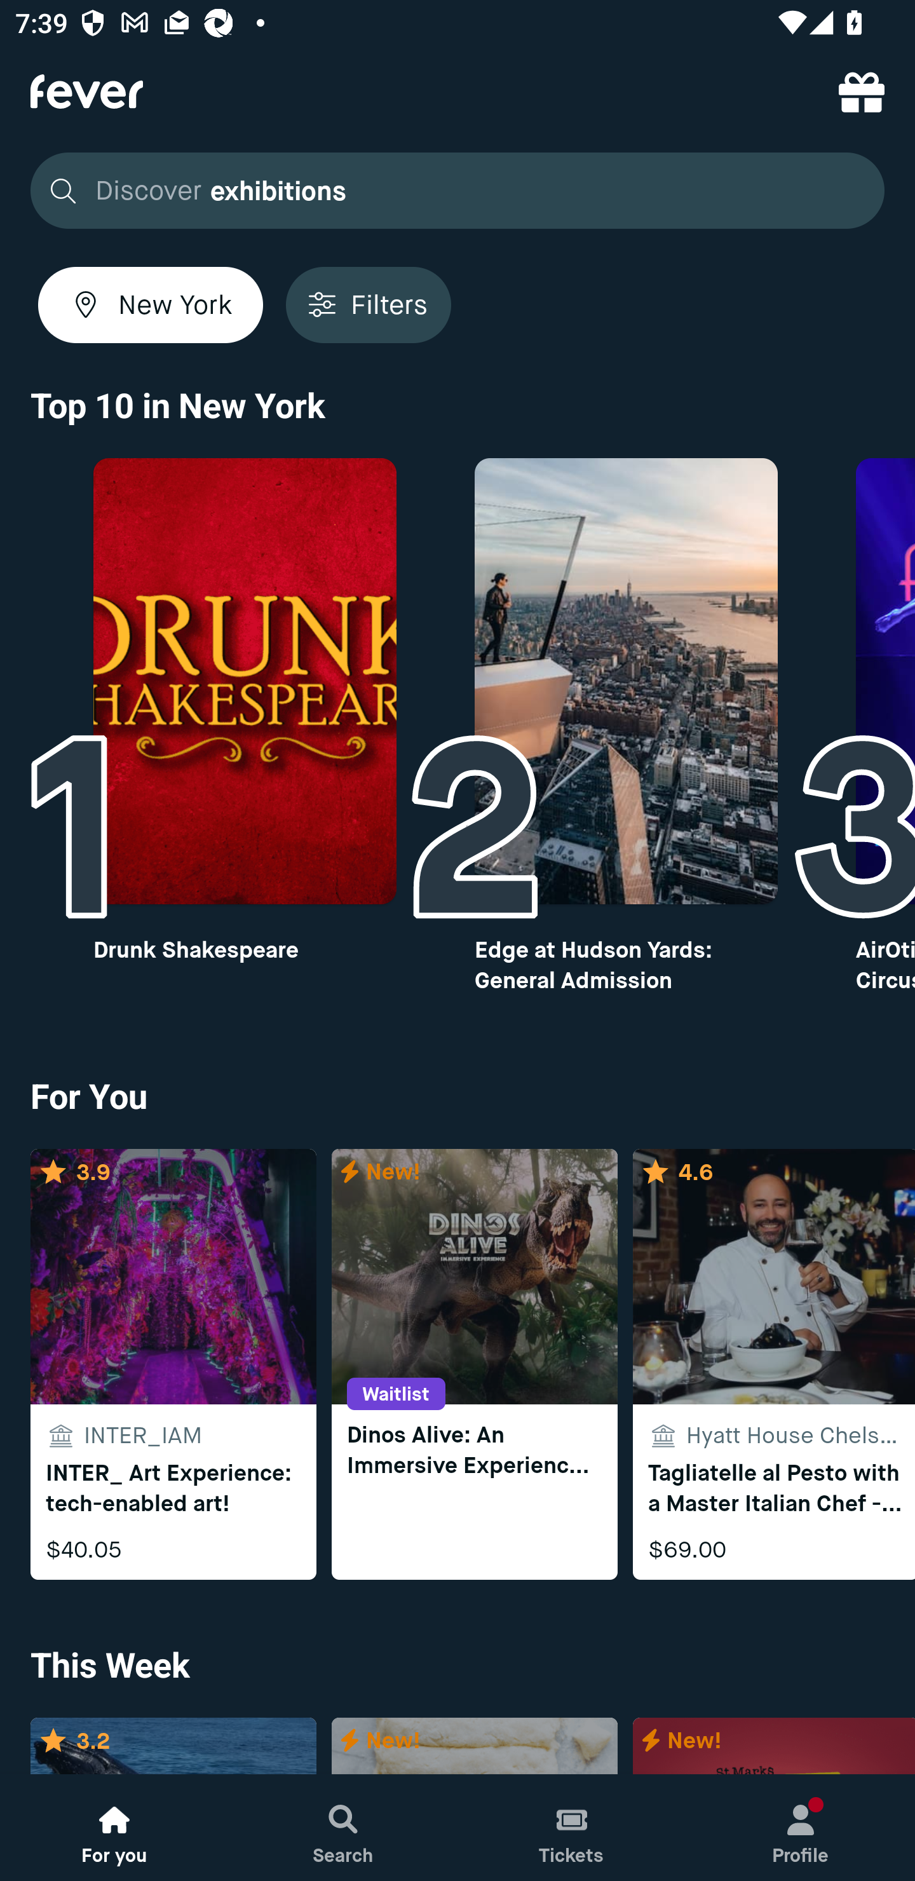  What do you see at coordinates (627, 681) in the screenshot?
I see `Top10 image` at bounding box center [627, 681].